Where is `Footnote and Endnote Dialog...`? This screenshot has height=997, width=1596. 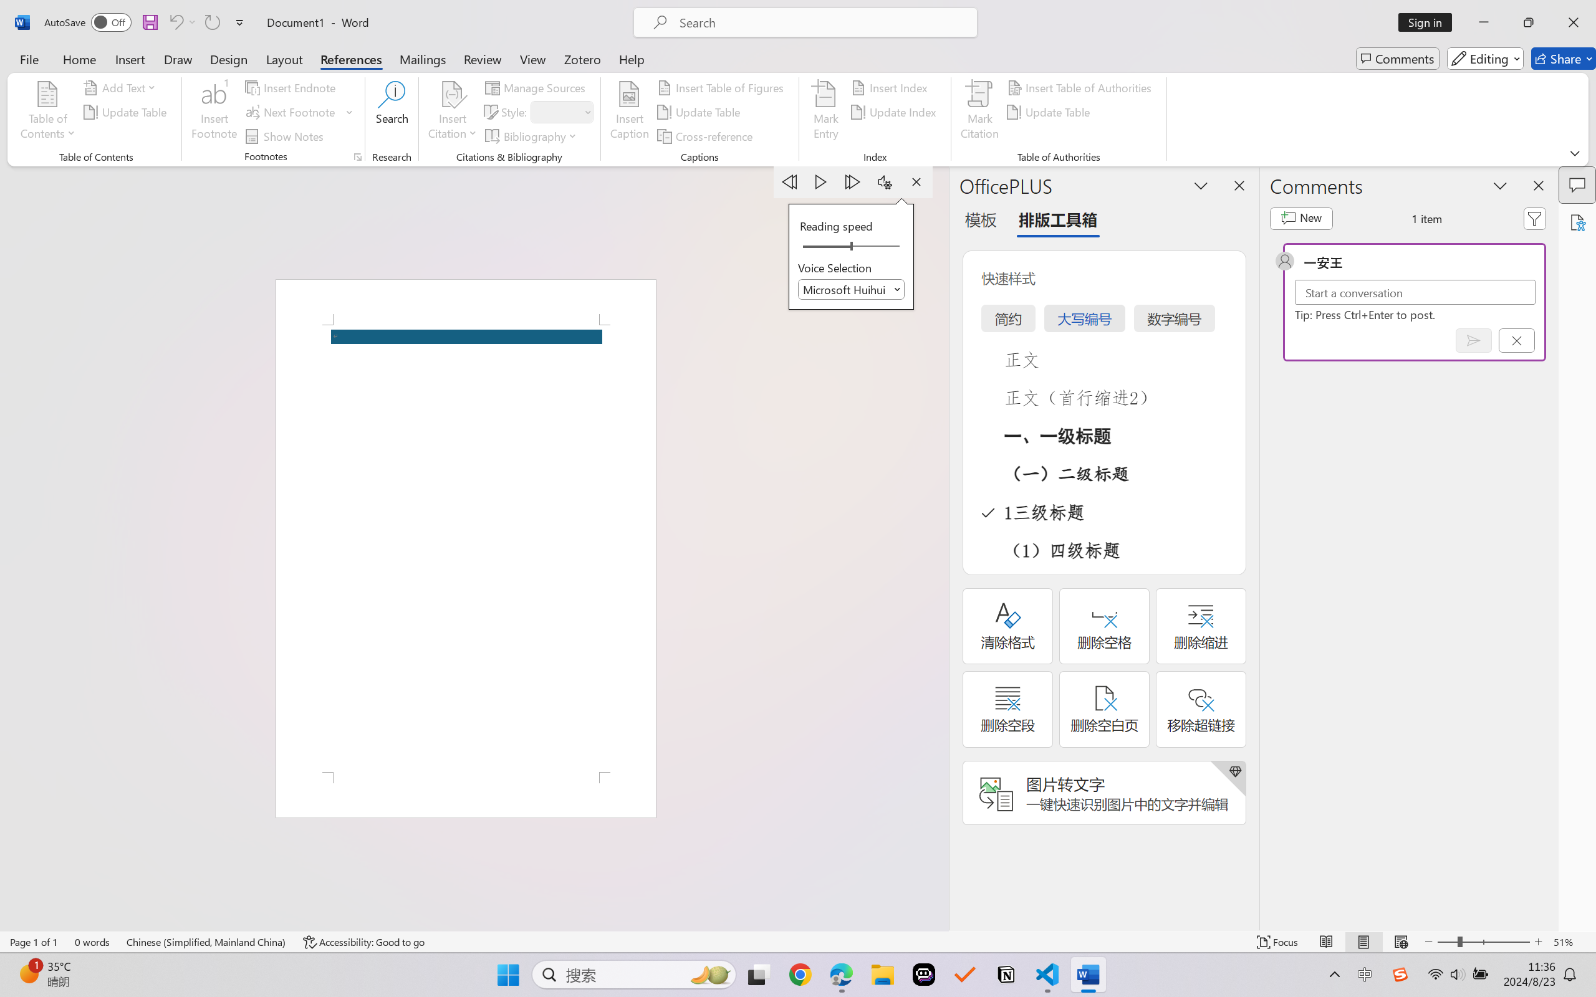
Footnote and Endnote Dialog... is located at coordinates (358, 157).